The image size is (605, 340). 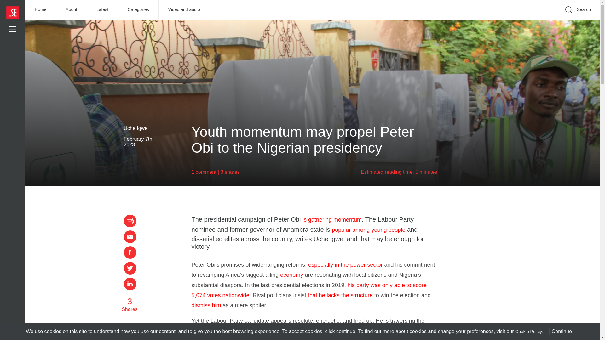 I want to click on Latest, so click(x=102, y=9).